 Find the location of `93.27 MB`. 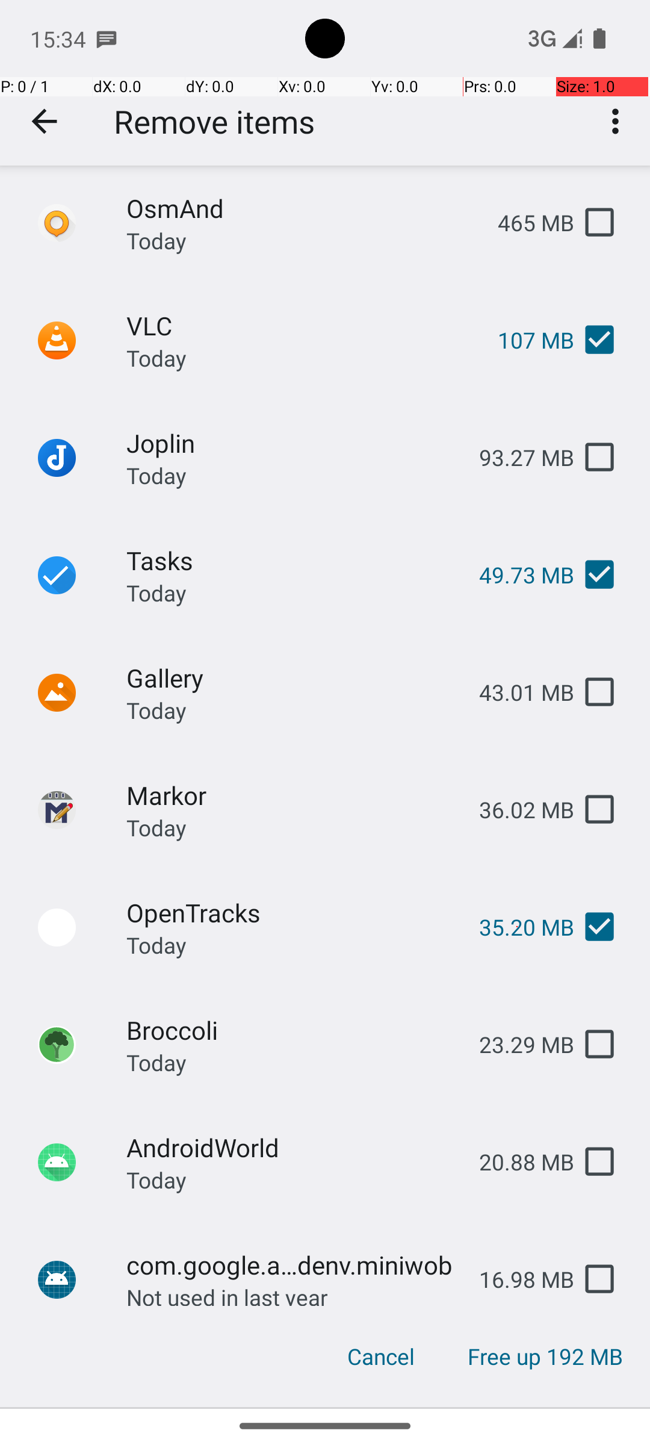

93.27 MB is located at coordinates (517, 458).